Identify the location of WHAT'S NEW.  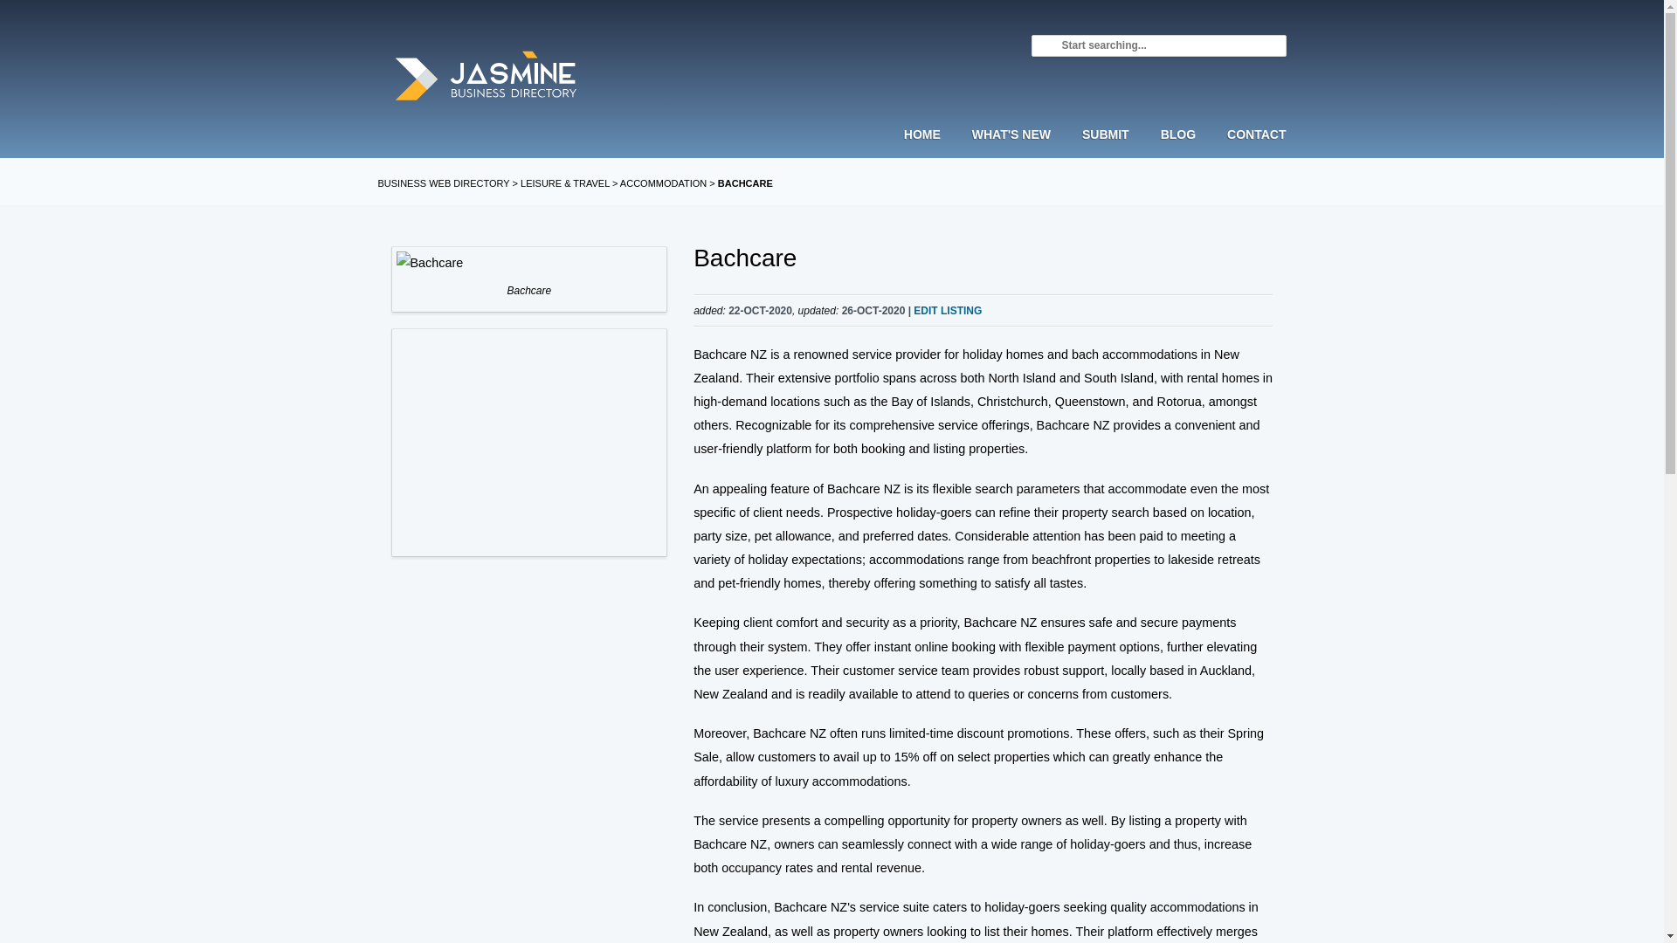
(1011, 150).